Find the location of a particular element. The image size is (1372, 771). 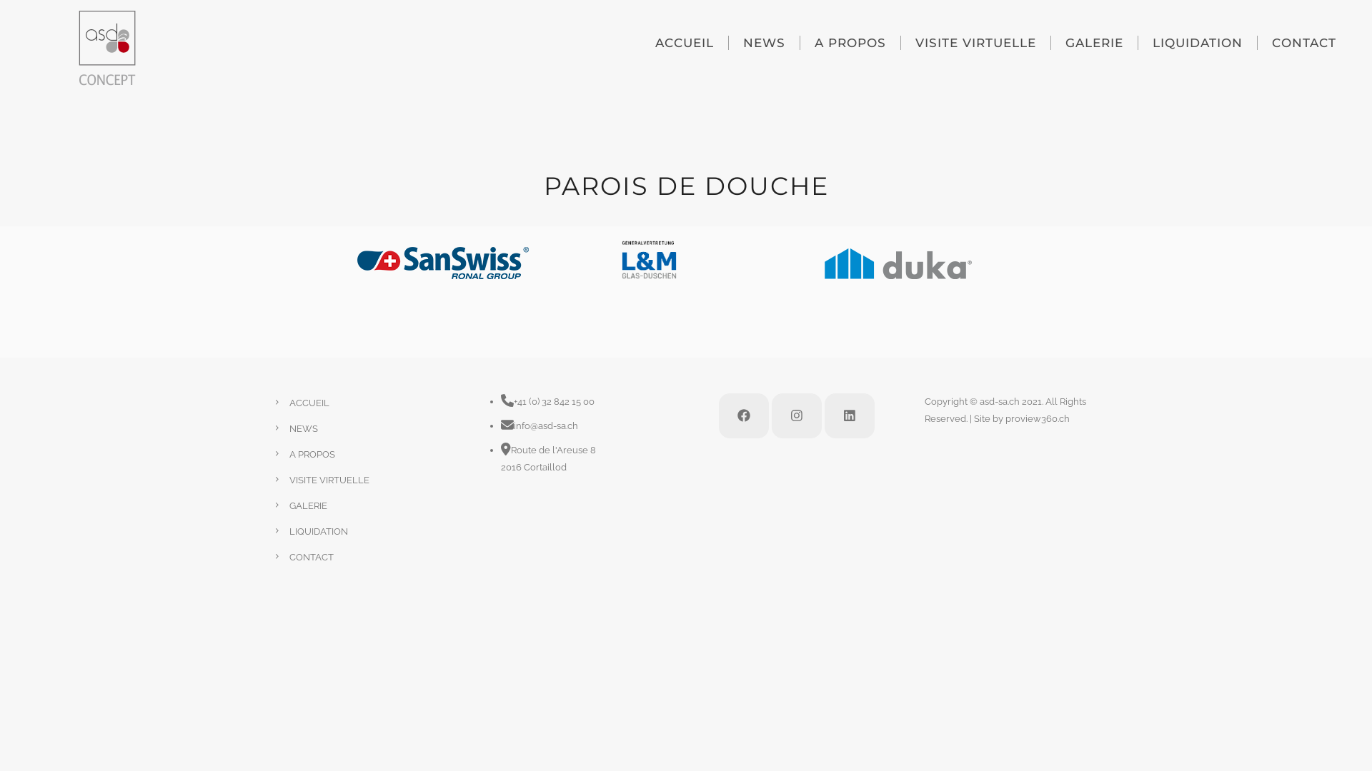

lm_logo is located at coordinates (649, 260).